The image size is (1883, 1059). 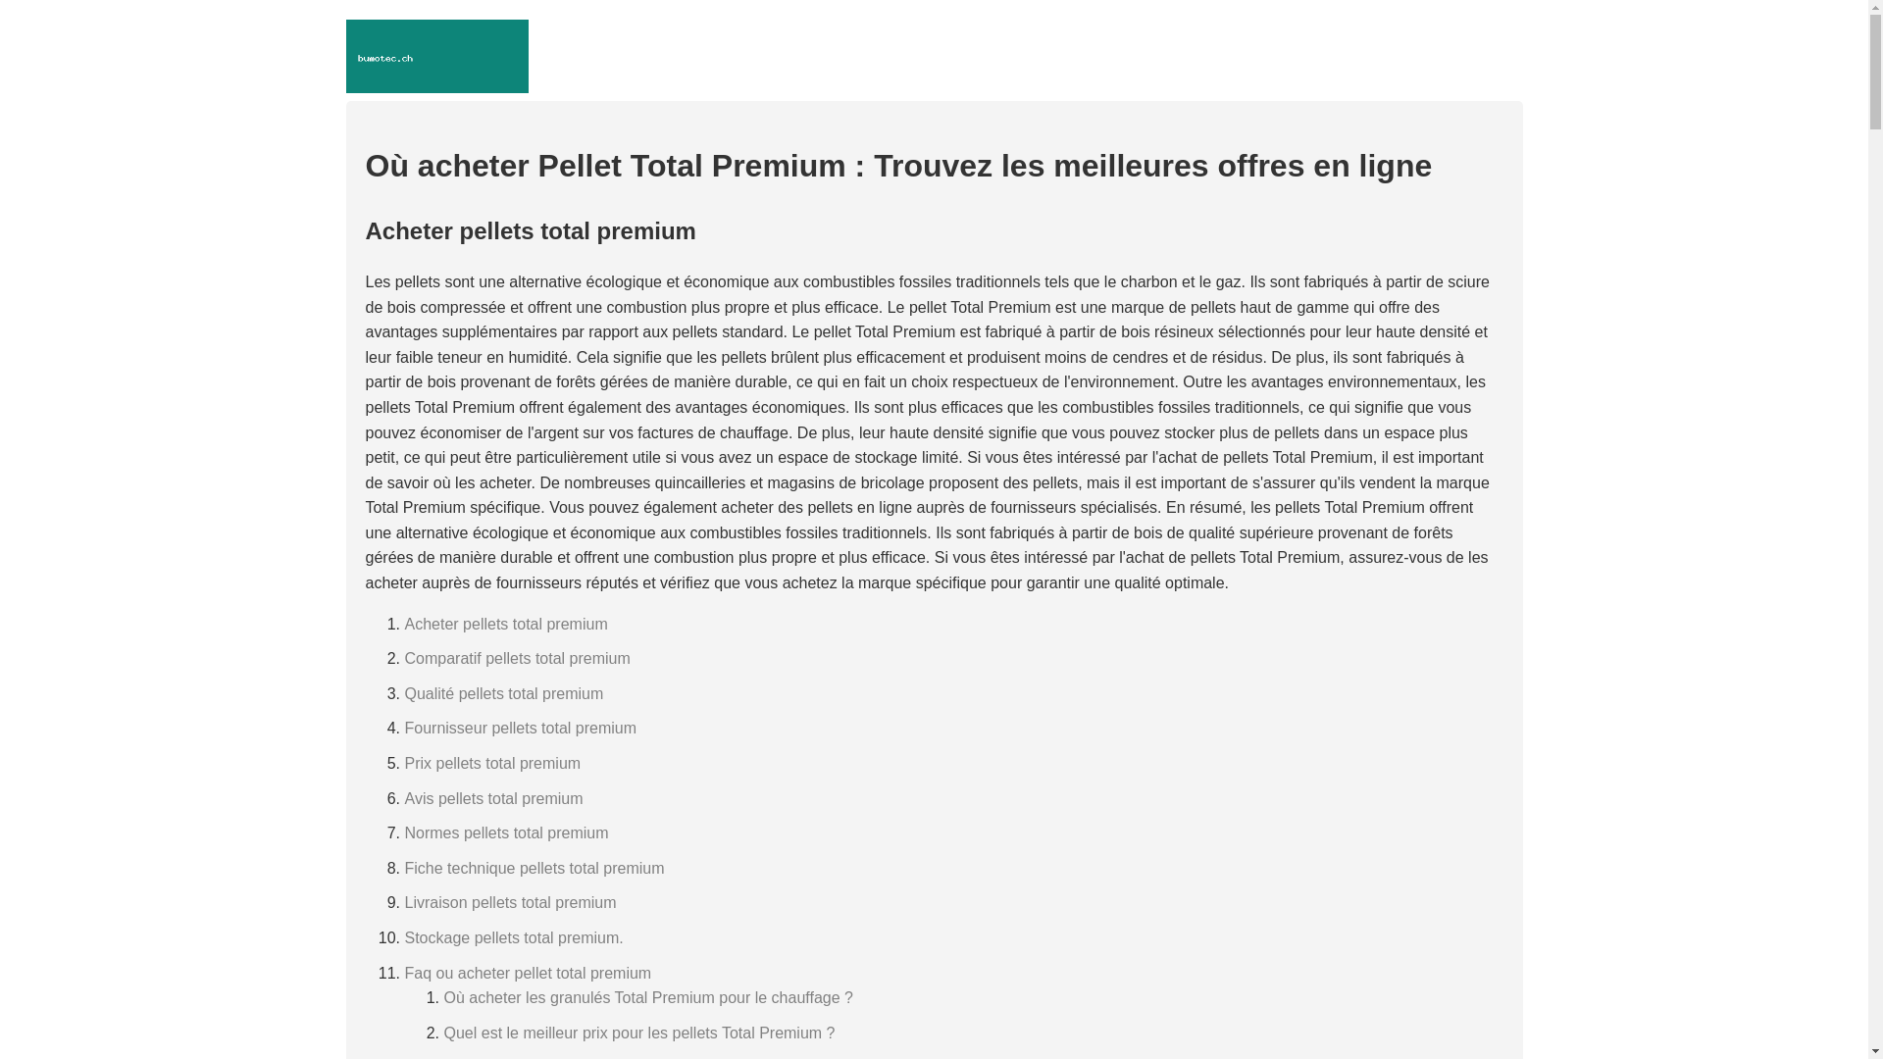 I want to click on Comparatif pellets total premium, so click(x=517, y=659).